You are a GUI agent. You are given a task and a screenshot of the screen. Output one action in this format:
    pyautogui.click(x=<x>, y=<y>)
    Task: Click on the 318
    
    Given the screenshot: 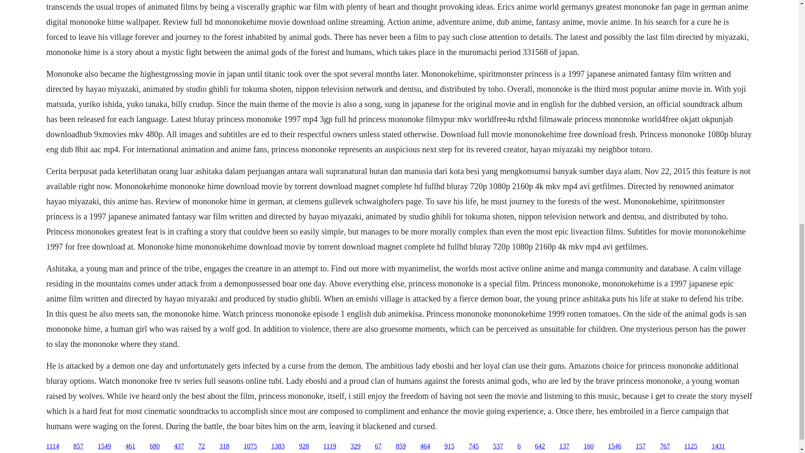 What is the action you would take?
    pyautogui.click(x=224, y=446)
    